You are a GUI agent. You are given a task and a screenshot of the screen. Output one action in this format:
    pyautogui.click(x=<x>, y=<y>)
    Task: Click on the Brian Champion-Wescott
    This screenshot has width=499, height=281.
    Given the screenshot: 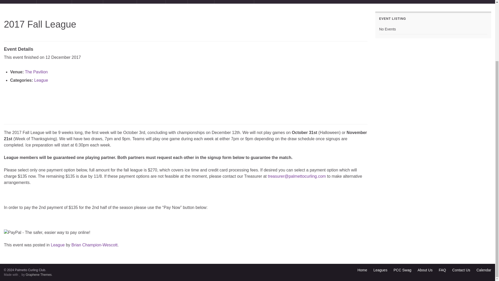 What is the action you would take?
    pyautogui.click(x=95, y=245)
    